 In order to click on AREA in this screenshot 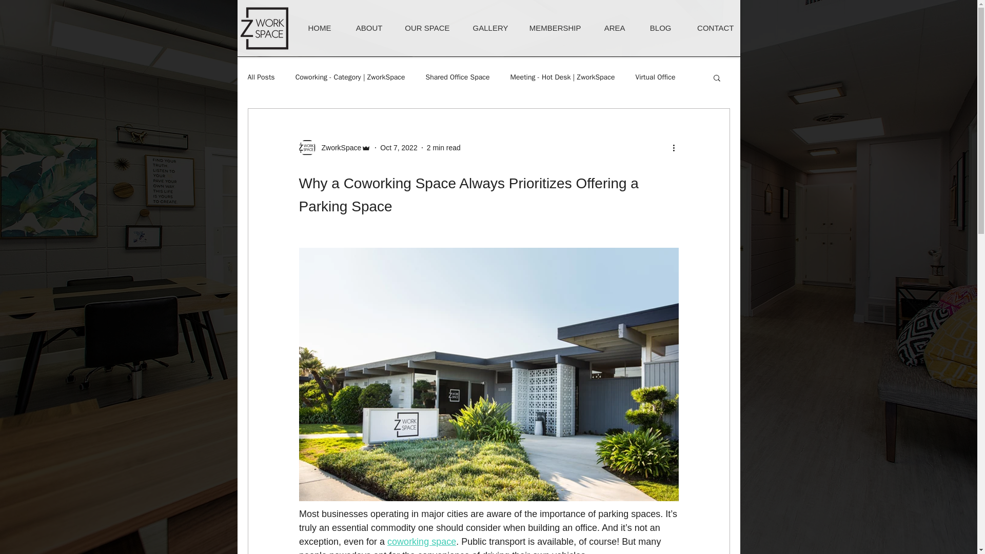, I will do `click(610, 28)`.